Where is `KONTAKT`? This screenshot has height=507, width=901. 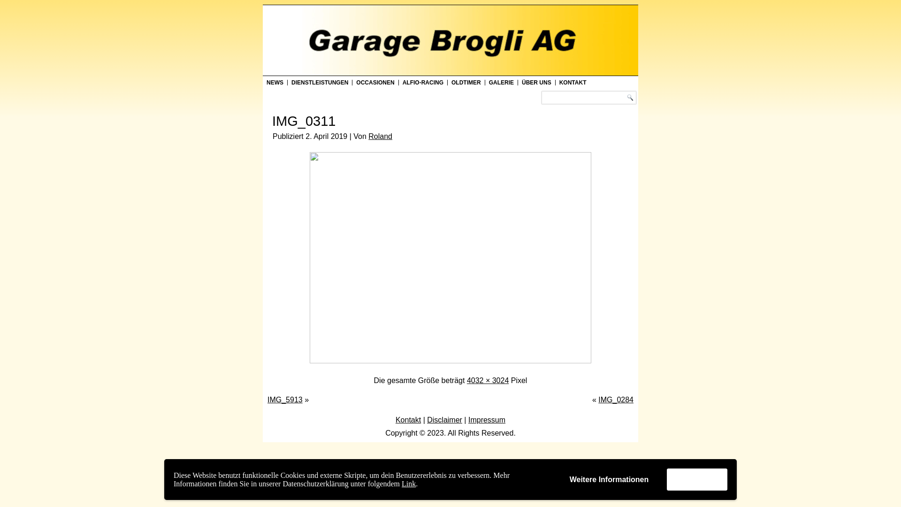 KONTAKT is located at coordinates (573, 83).